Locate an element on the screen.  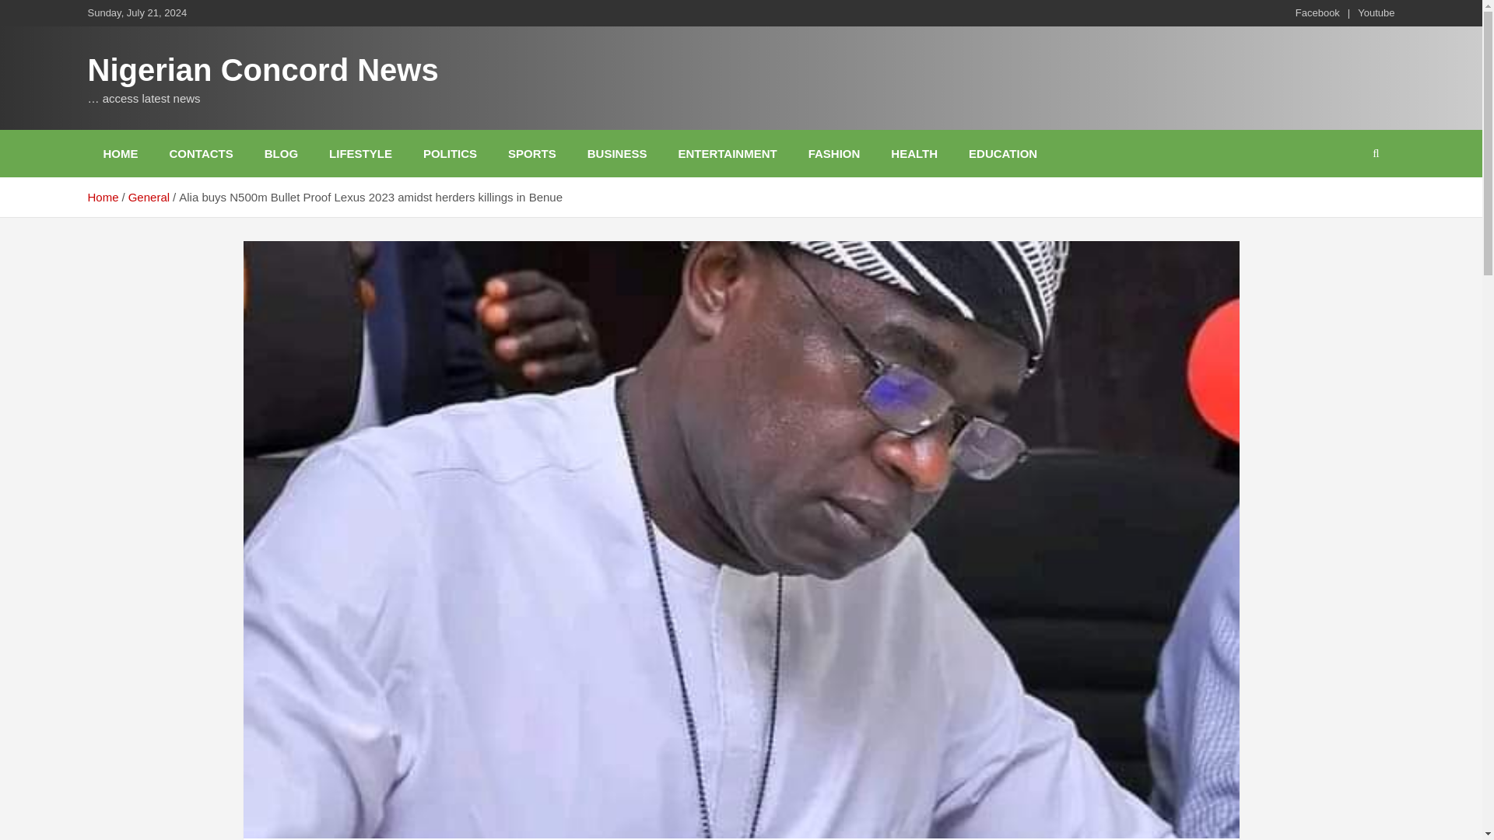
Youtube is located at coordinates (1376, 12).